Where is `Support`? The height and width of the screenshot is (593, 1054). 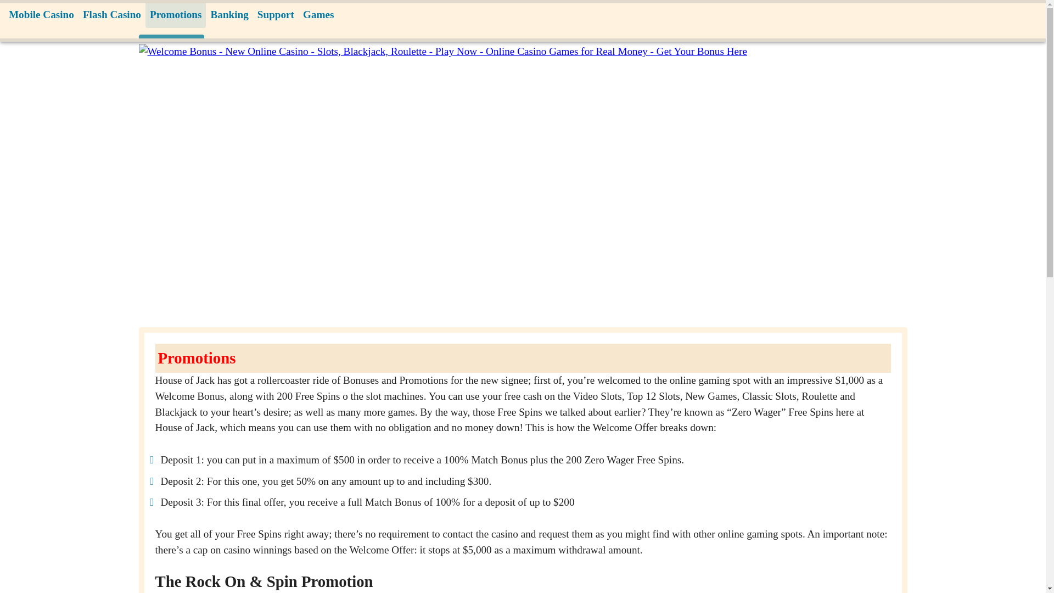
Support is located at coordinates (276, 14).